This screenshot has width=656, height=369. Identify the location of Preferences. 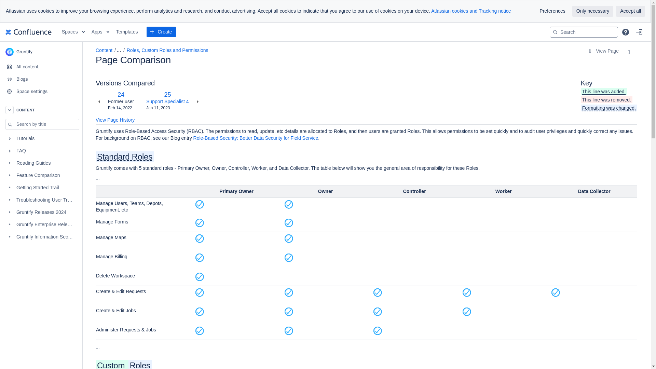
(552, 11).